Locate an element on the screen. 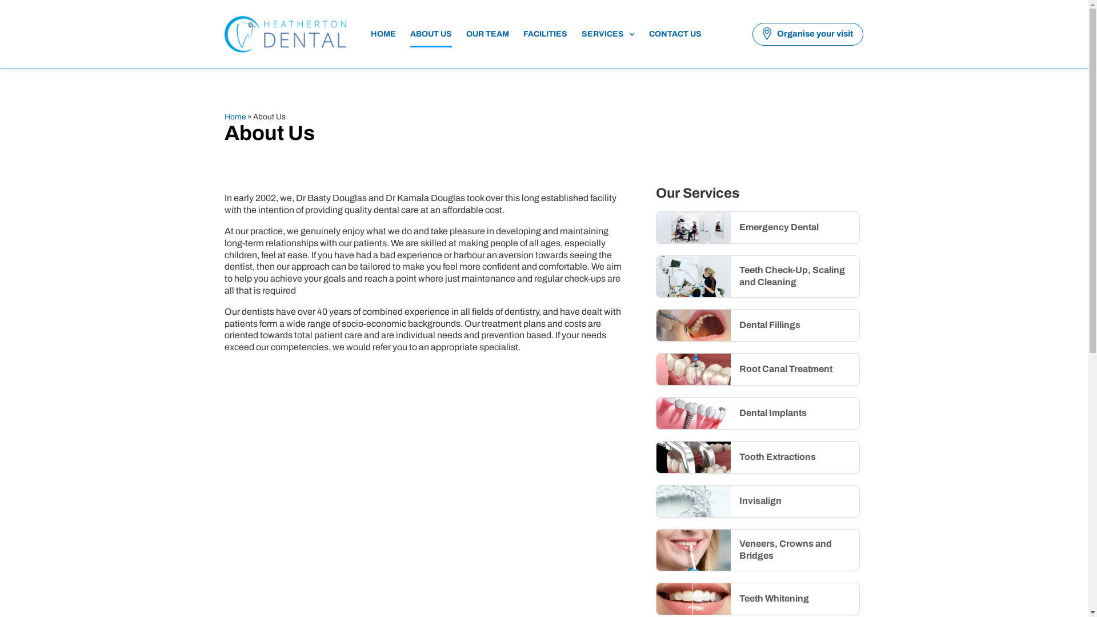 This screenshot has height=617, width=1097. CONTACT US is located at coordinates (675, 34).